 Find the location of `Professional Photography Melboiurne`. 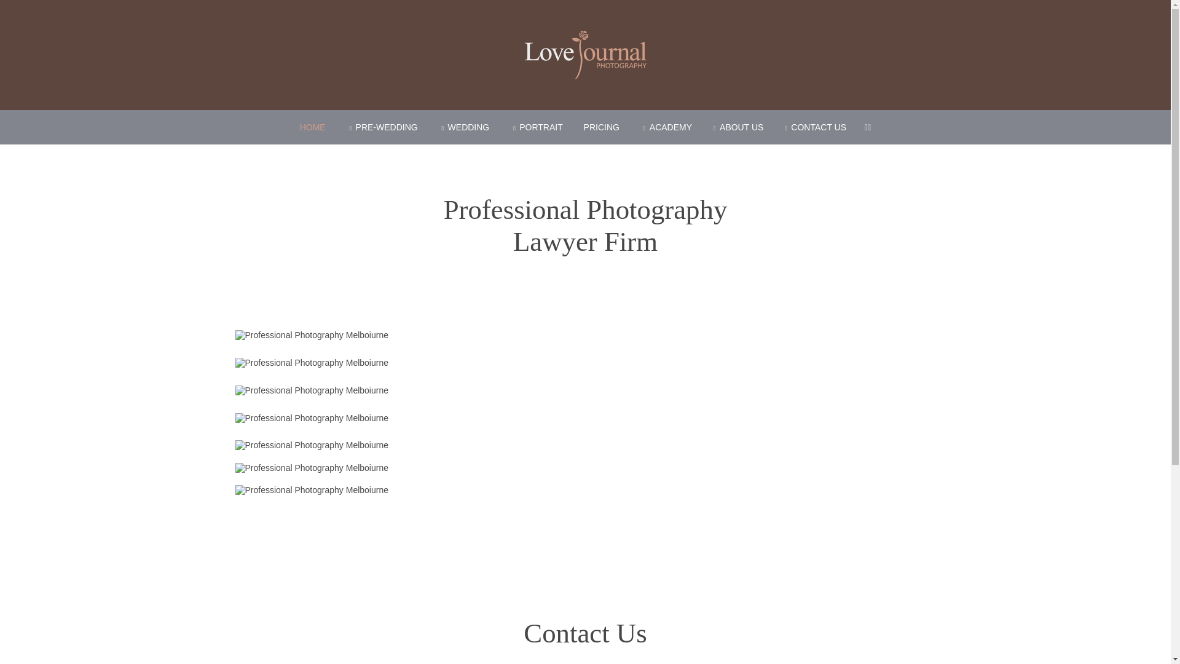

Professional Photography Melboiurne is located at coordinates (311, 363).